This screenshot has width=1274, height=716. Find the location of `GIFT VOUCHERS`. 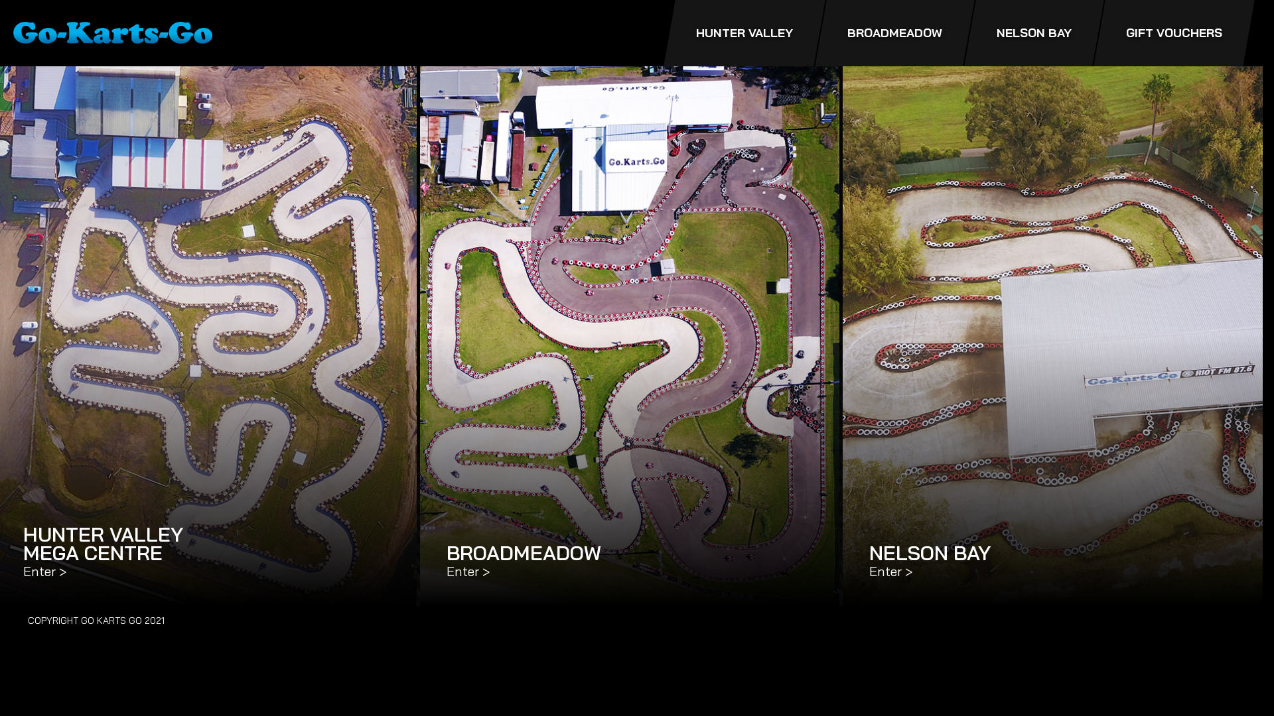

GIFT VOUCHERS is located at coordinates (1174, 33).